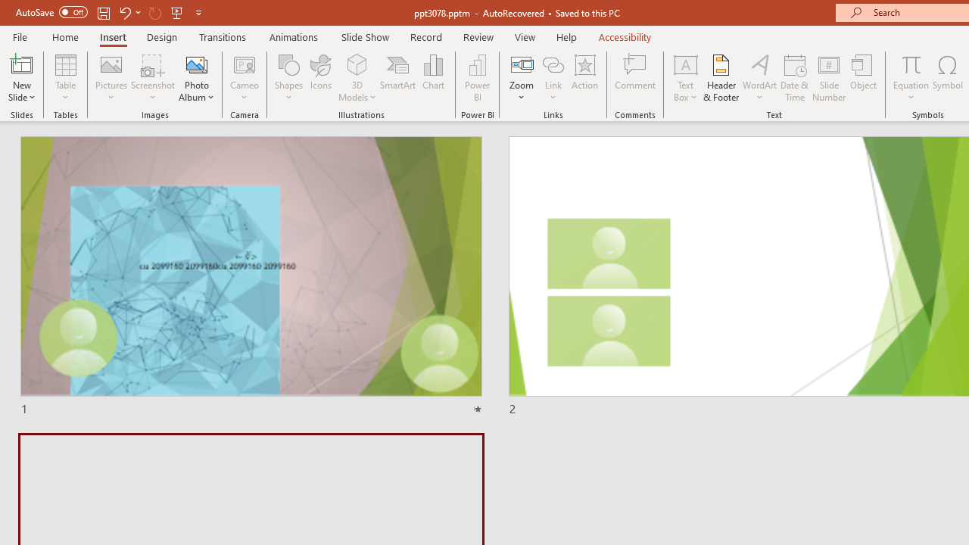  Describe the element at coordinates (65, 77) in the screenshot. I see `Table` at that location.